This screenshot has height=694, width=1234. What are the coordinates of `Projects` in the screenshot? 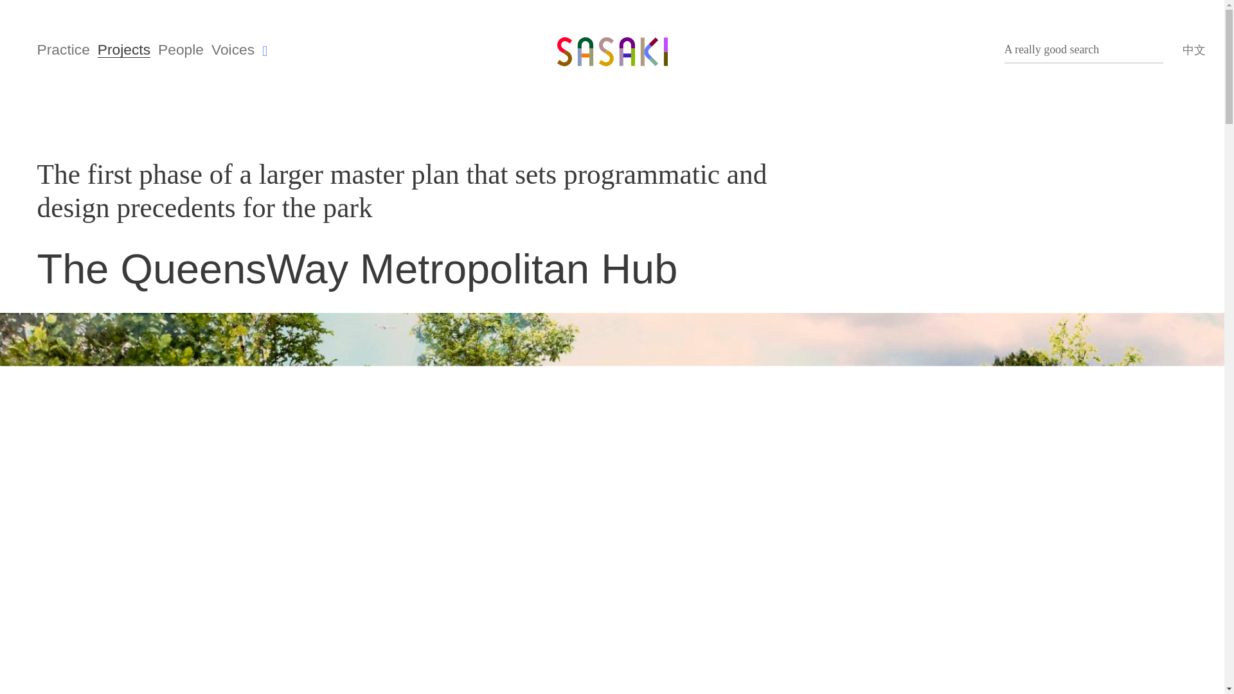 It's located at (123, 49).